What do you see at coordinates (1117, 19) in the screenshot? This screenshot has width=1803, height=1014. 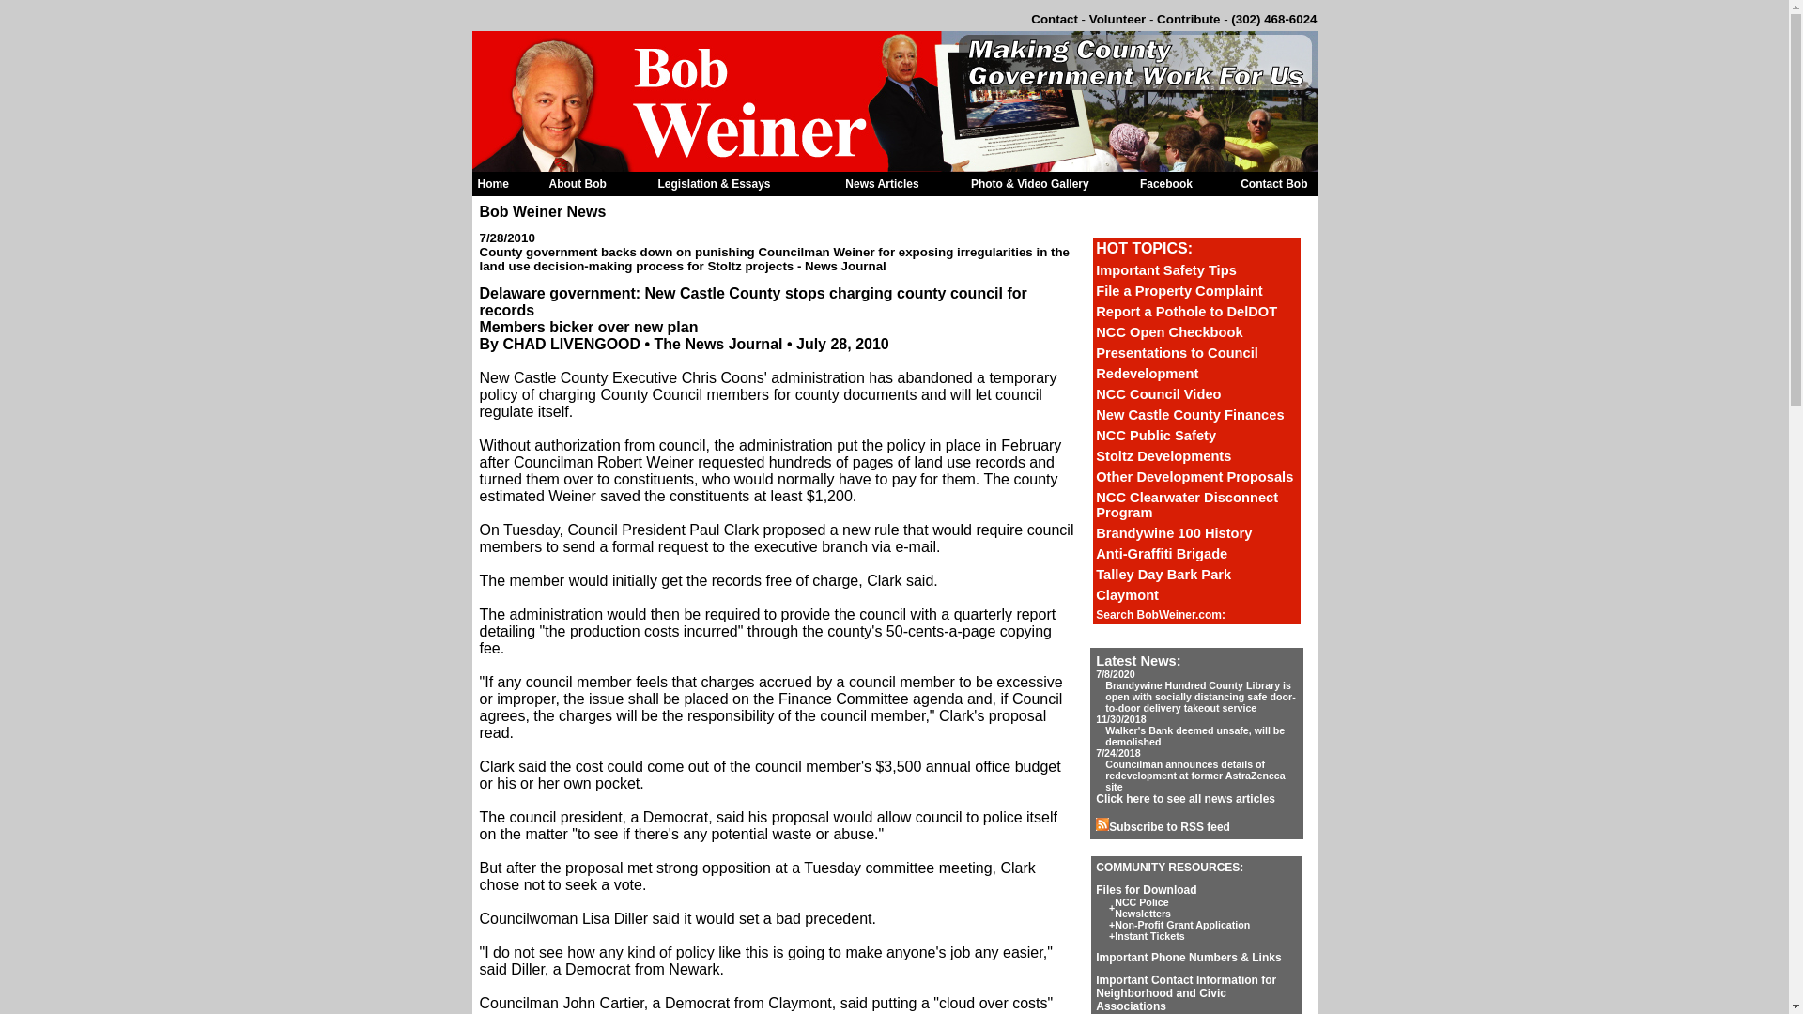 I see `Volunteer` at bounding box center [1117, 19].